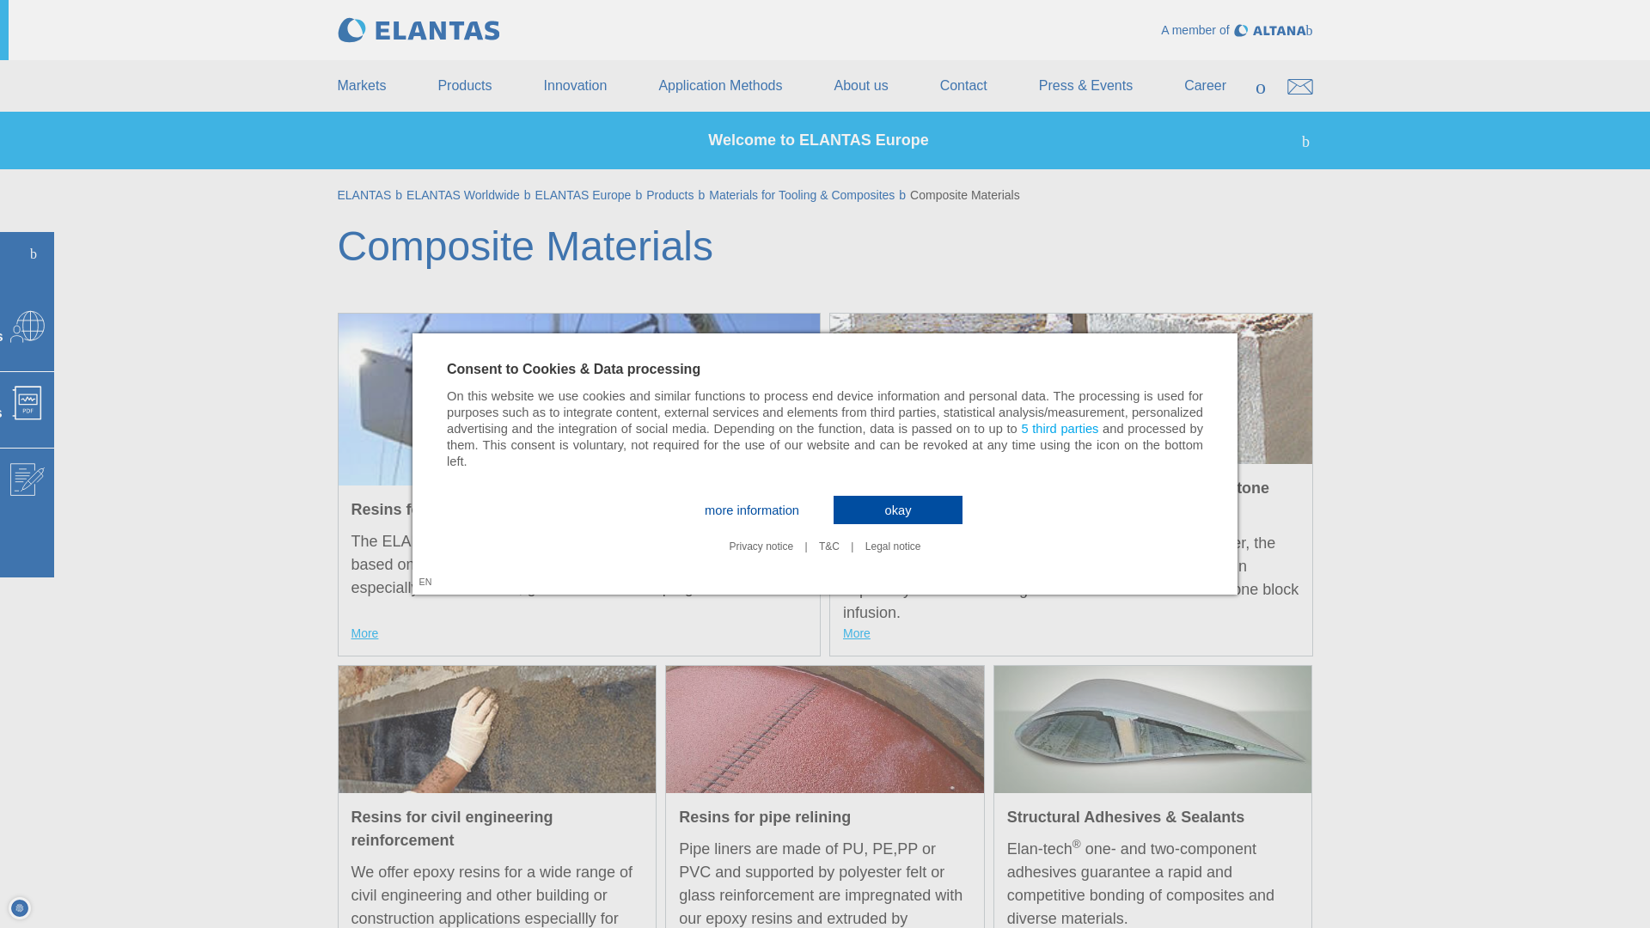 Image resolution: width=1650 pixels, height=928 pixels. What do you see at coordinates (1205, 86) in the screenshot?
I see `Career` at bounding box center [1205, 86].